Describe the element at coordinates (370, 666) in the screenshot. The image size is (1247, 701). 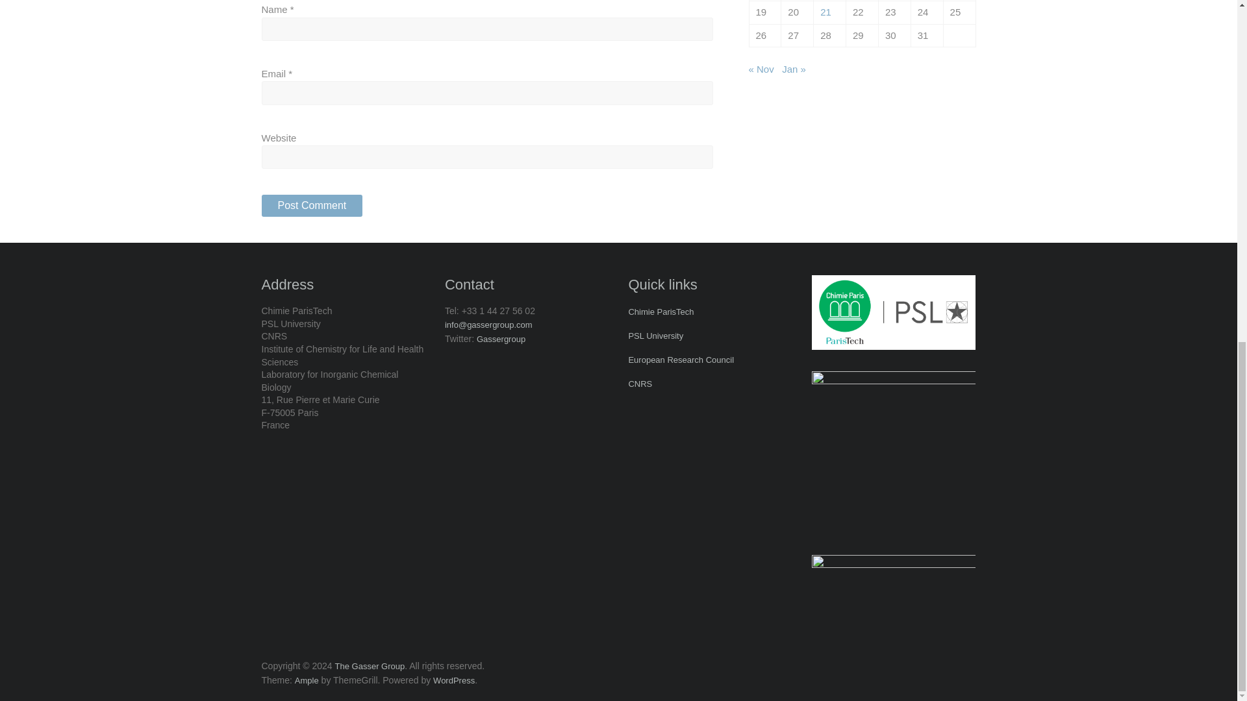
I see `The Gasser Group` at that location.